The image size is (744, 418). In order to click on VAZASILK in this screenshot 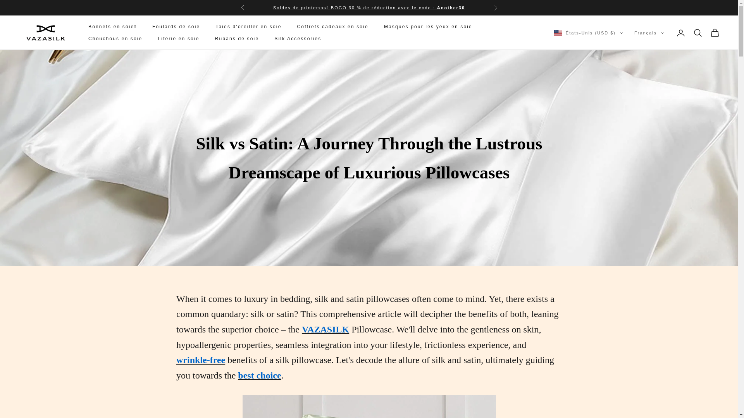, I will do `click(46, 33)`.